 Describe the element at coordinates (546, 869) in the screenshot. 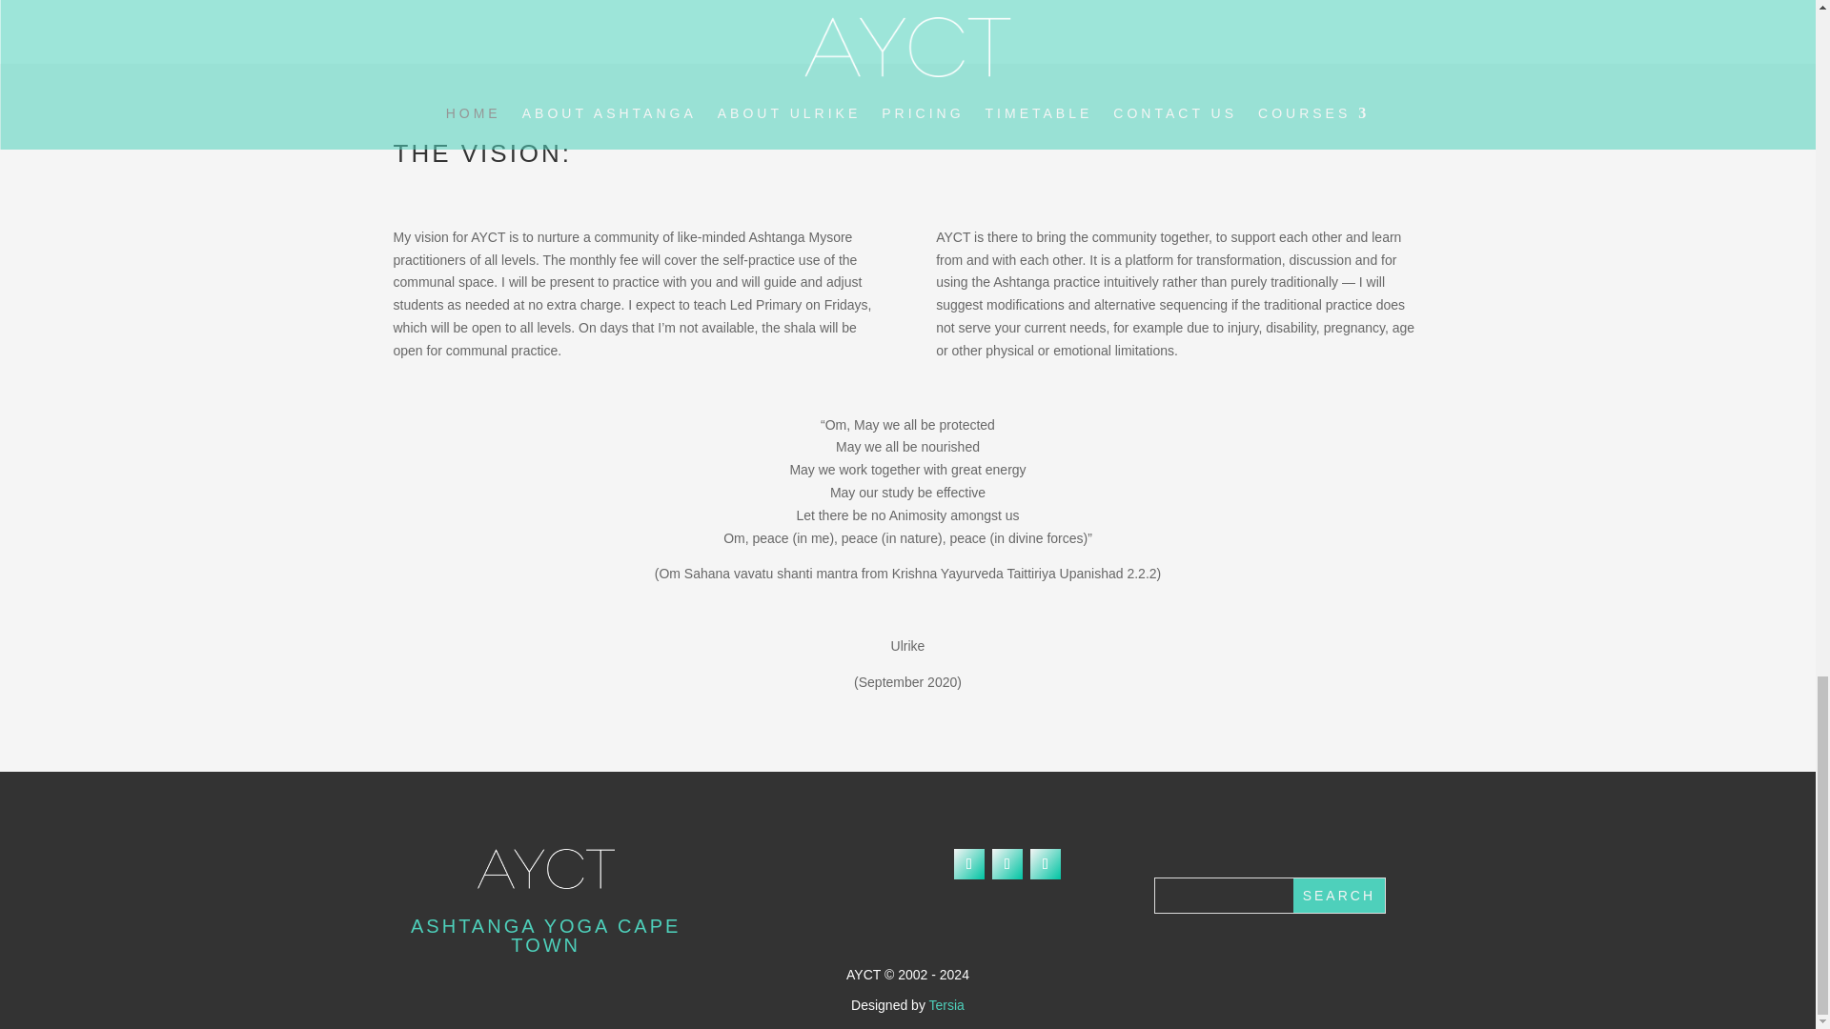

I see `white-logo` at that location.